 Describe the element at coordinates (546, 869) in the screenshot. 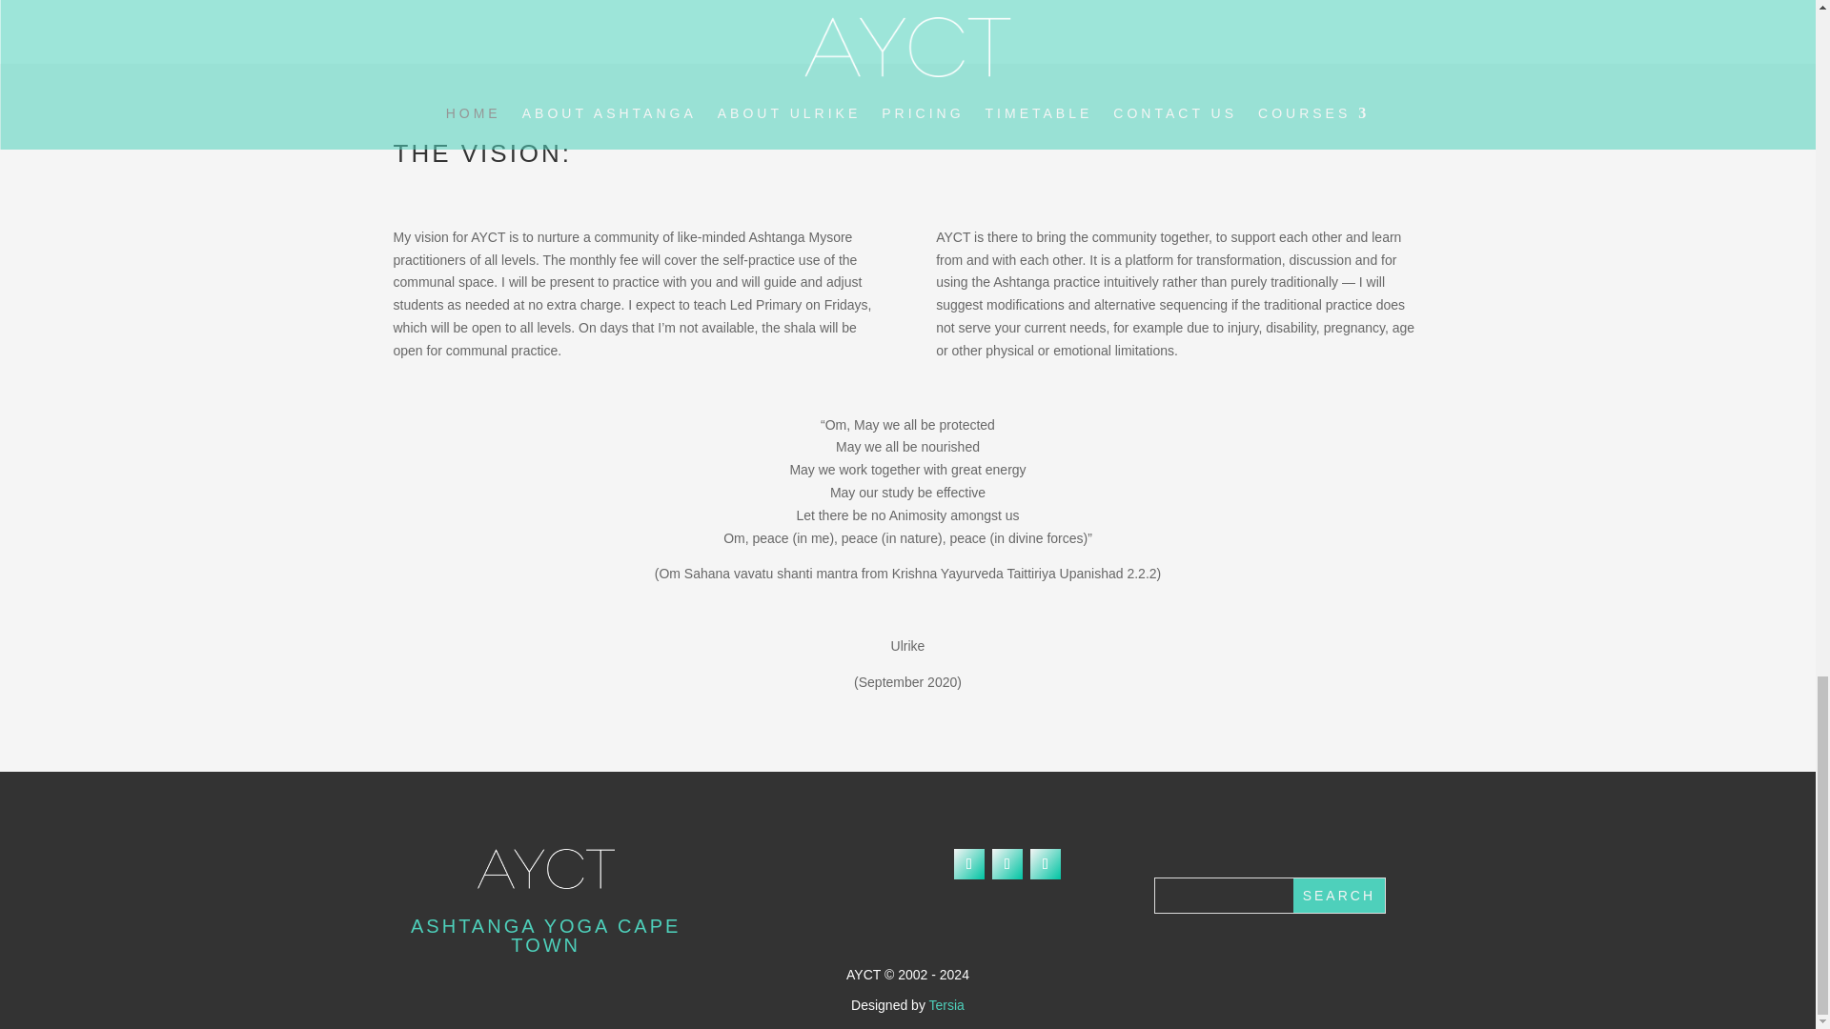

I see `white-logo` at that location.